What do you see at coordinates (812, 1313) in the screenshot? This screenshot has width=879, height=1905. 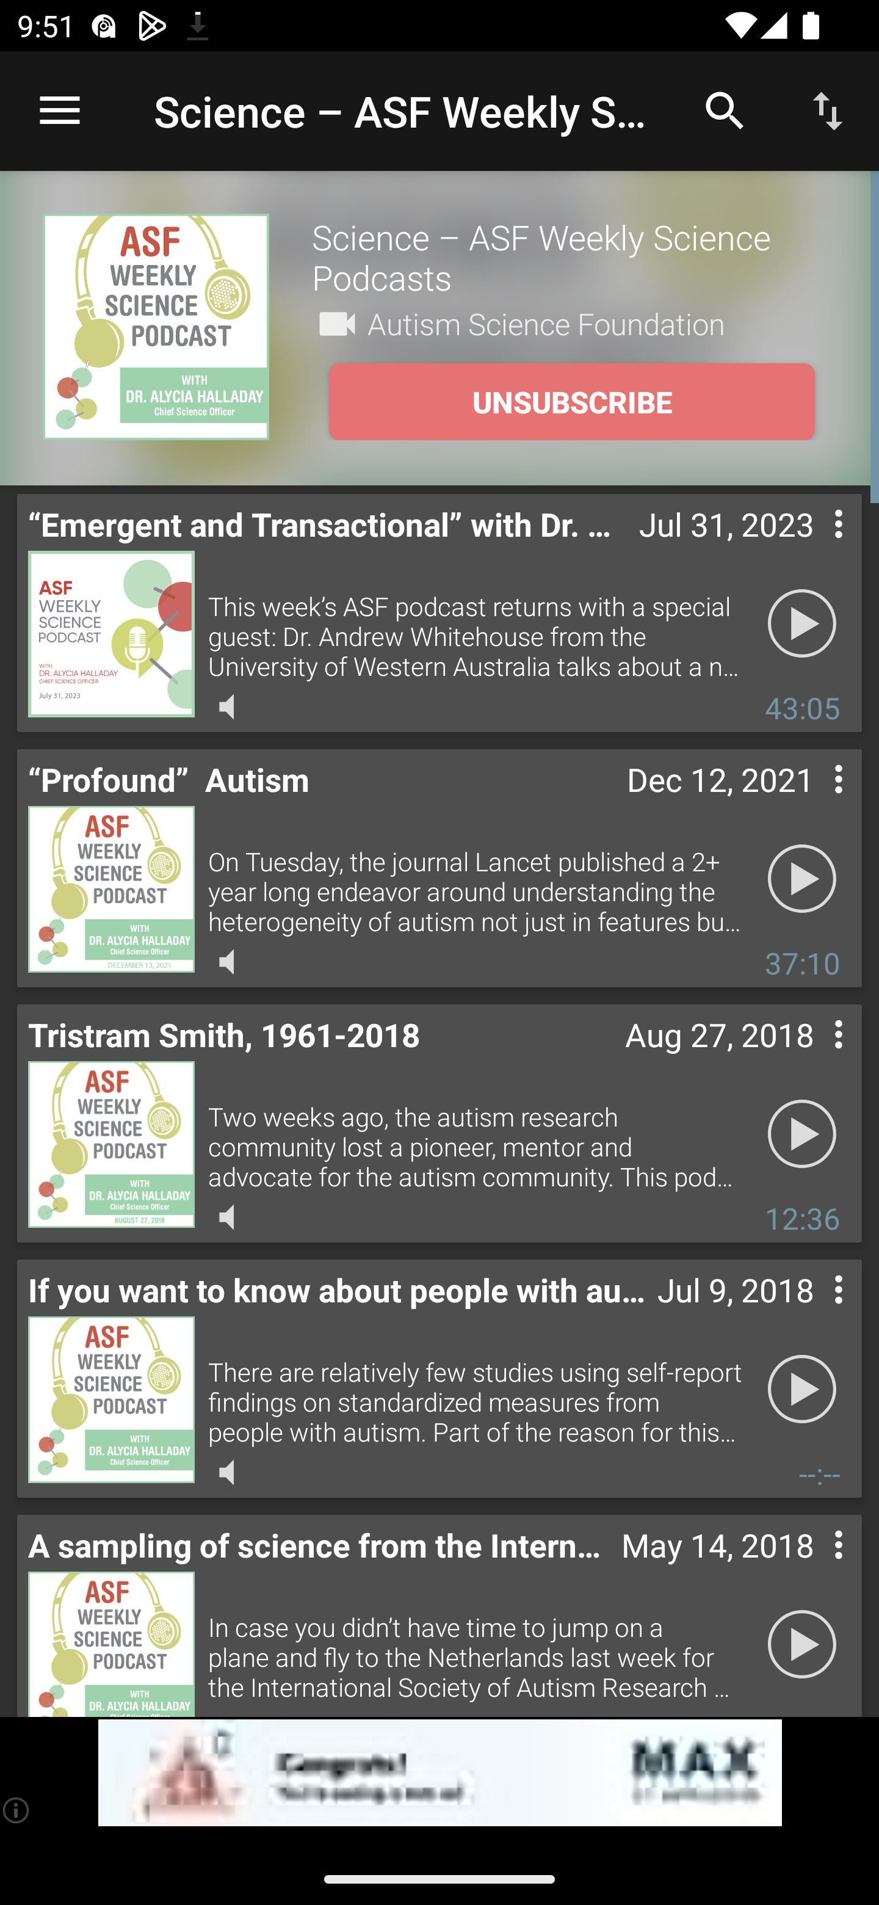 I see `Contextual menu` at bounding box center [812, 1313].